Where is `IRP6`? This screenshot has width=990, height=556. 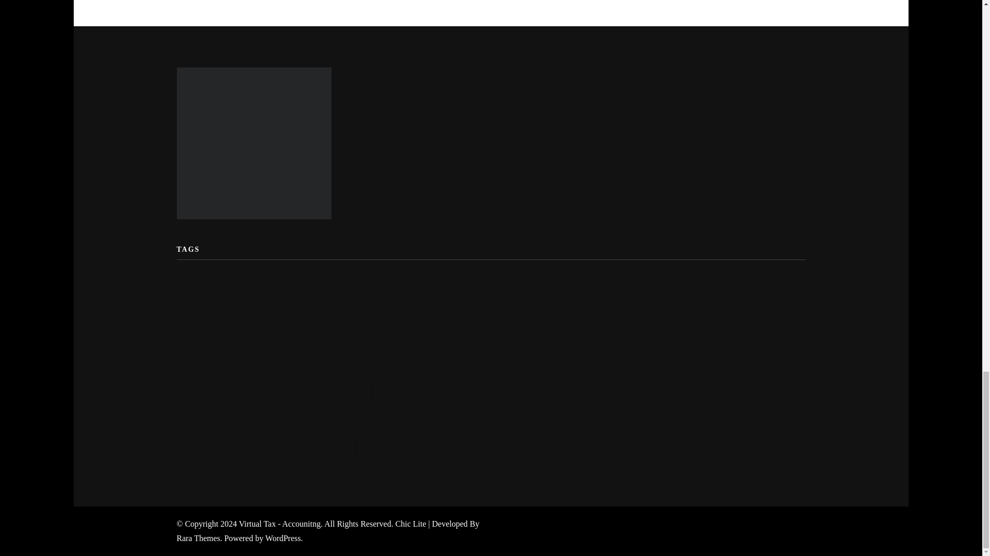 IRP6 is located at coordinates (733, 337).